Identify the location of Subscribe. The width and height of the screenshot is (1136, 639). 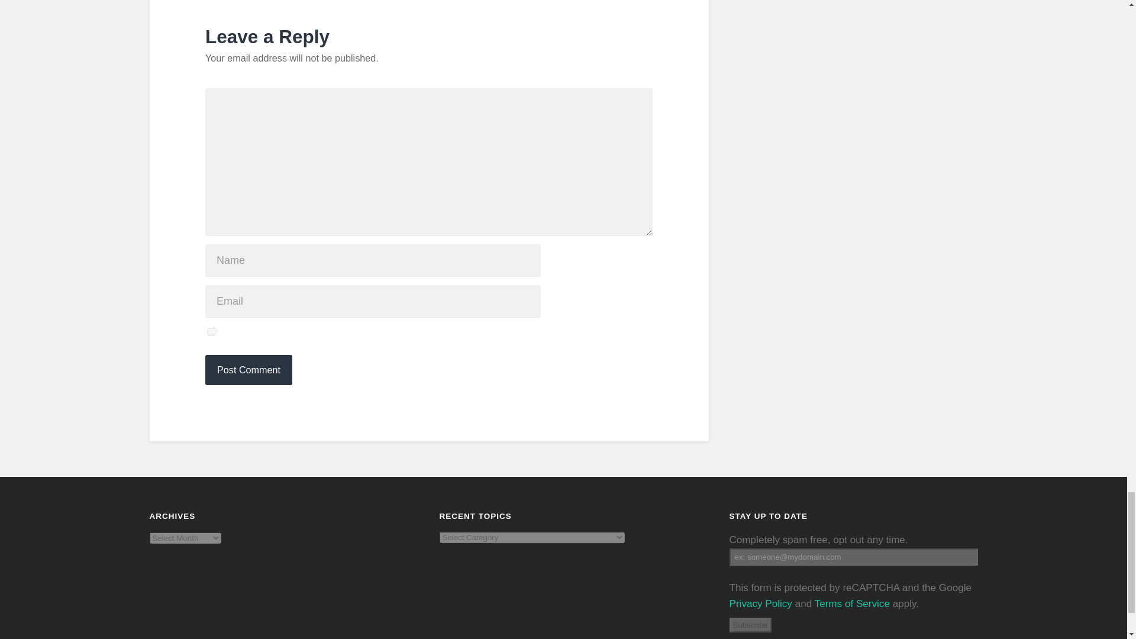
(750, 625).